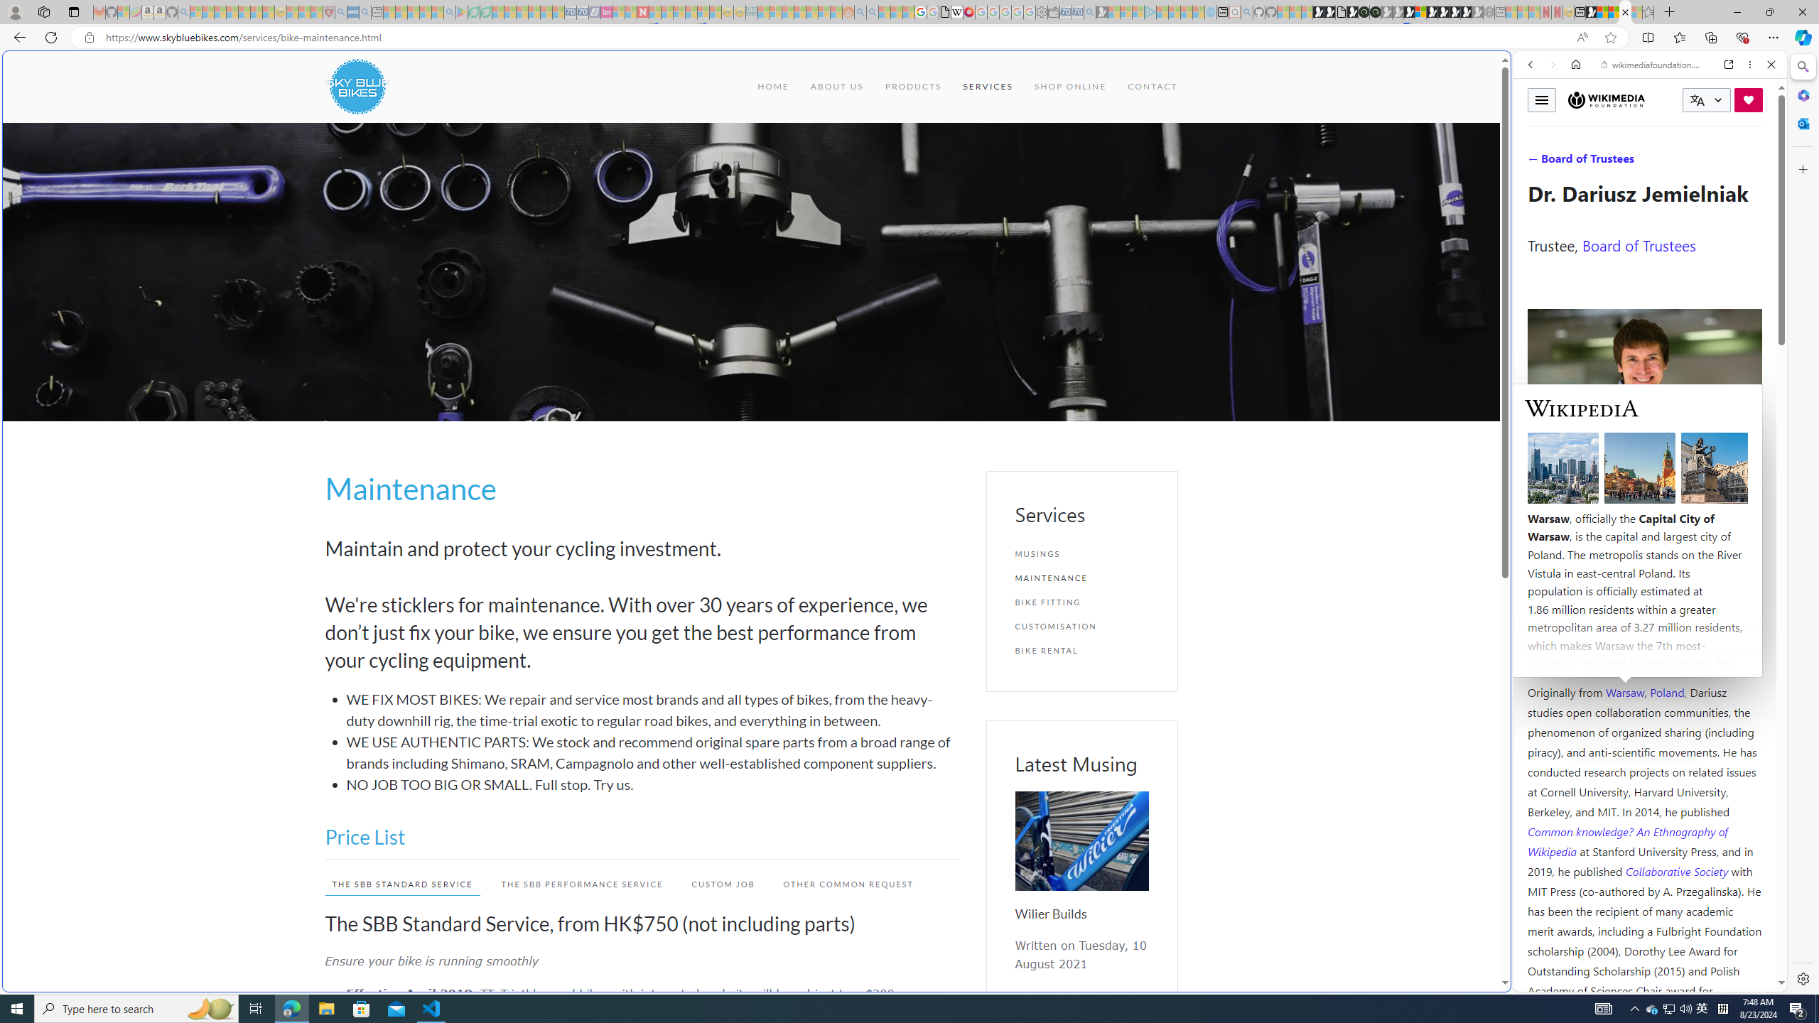 The width and height of the screenshot is (1819, 1023). Describe the element at coordinates (872, 12) in the screenshot. I see `Utah sues federal government - Search - Sleeping` at that location.